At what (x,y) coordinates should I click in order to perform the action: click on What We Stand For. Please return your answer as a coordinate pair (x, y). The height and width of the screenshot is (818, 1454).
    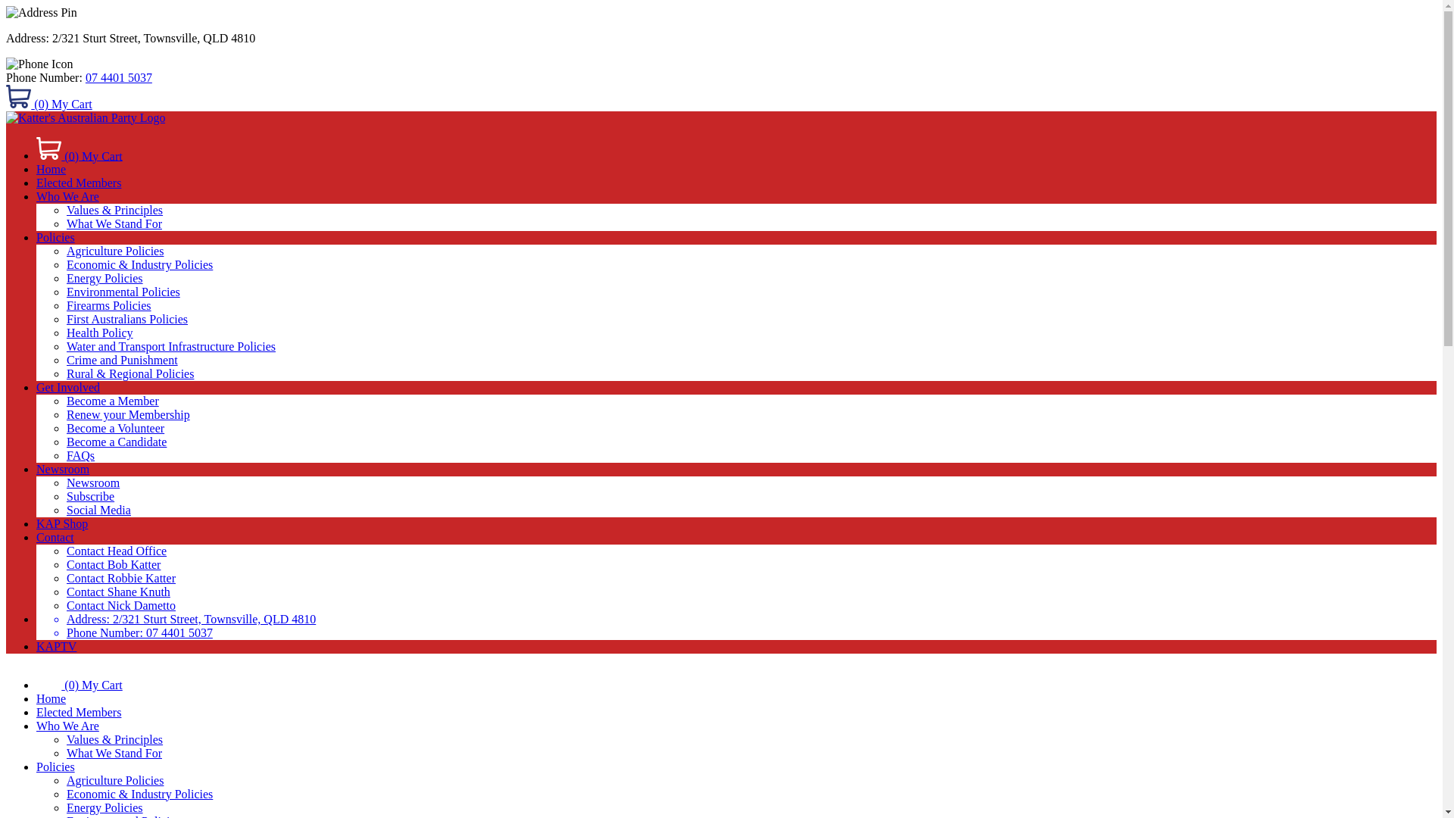
    Looking at the image, I should click on (114, 753).